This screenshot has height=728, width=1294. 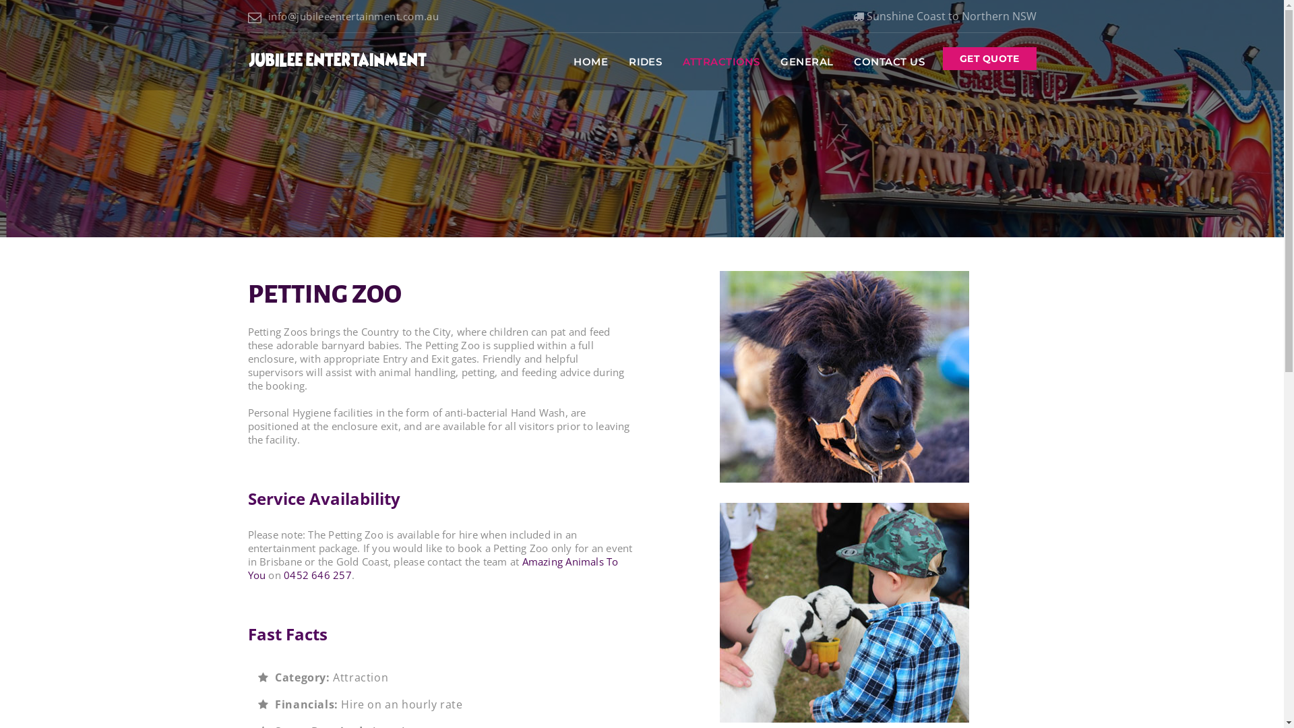 I want to click on GENERAL, so click(x=807, y=62).